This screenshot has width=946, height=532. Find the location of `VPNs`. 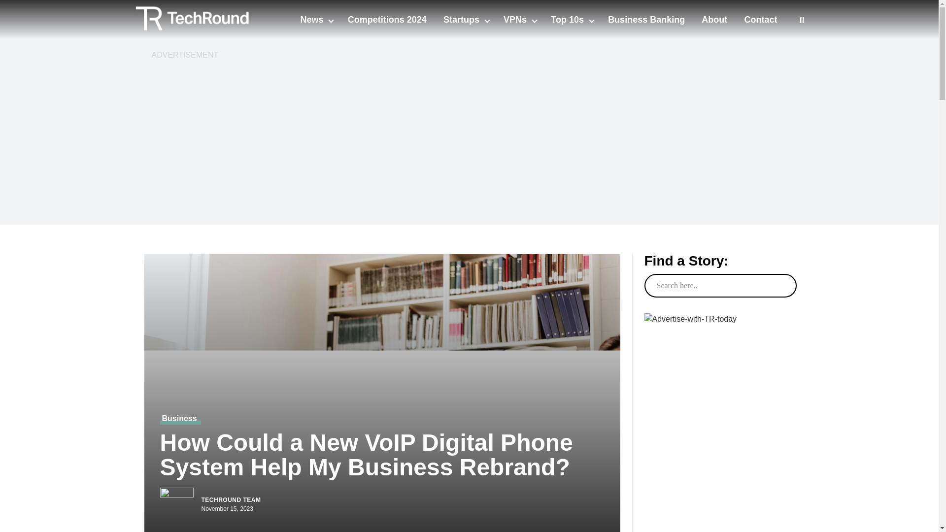

VPNs is located at coordinates (516, 20).